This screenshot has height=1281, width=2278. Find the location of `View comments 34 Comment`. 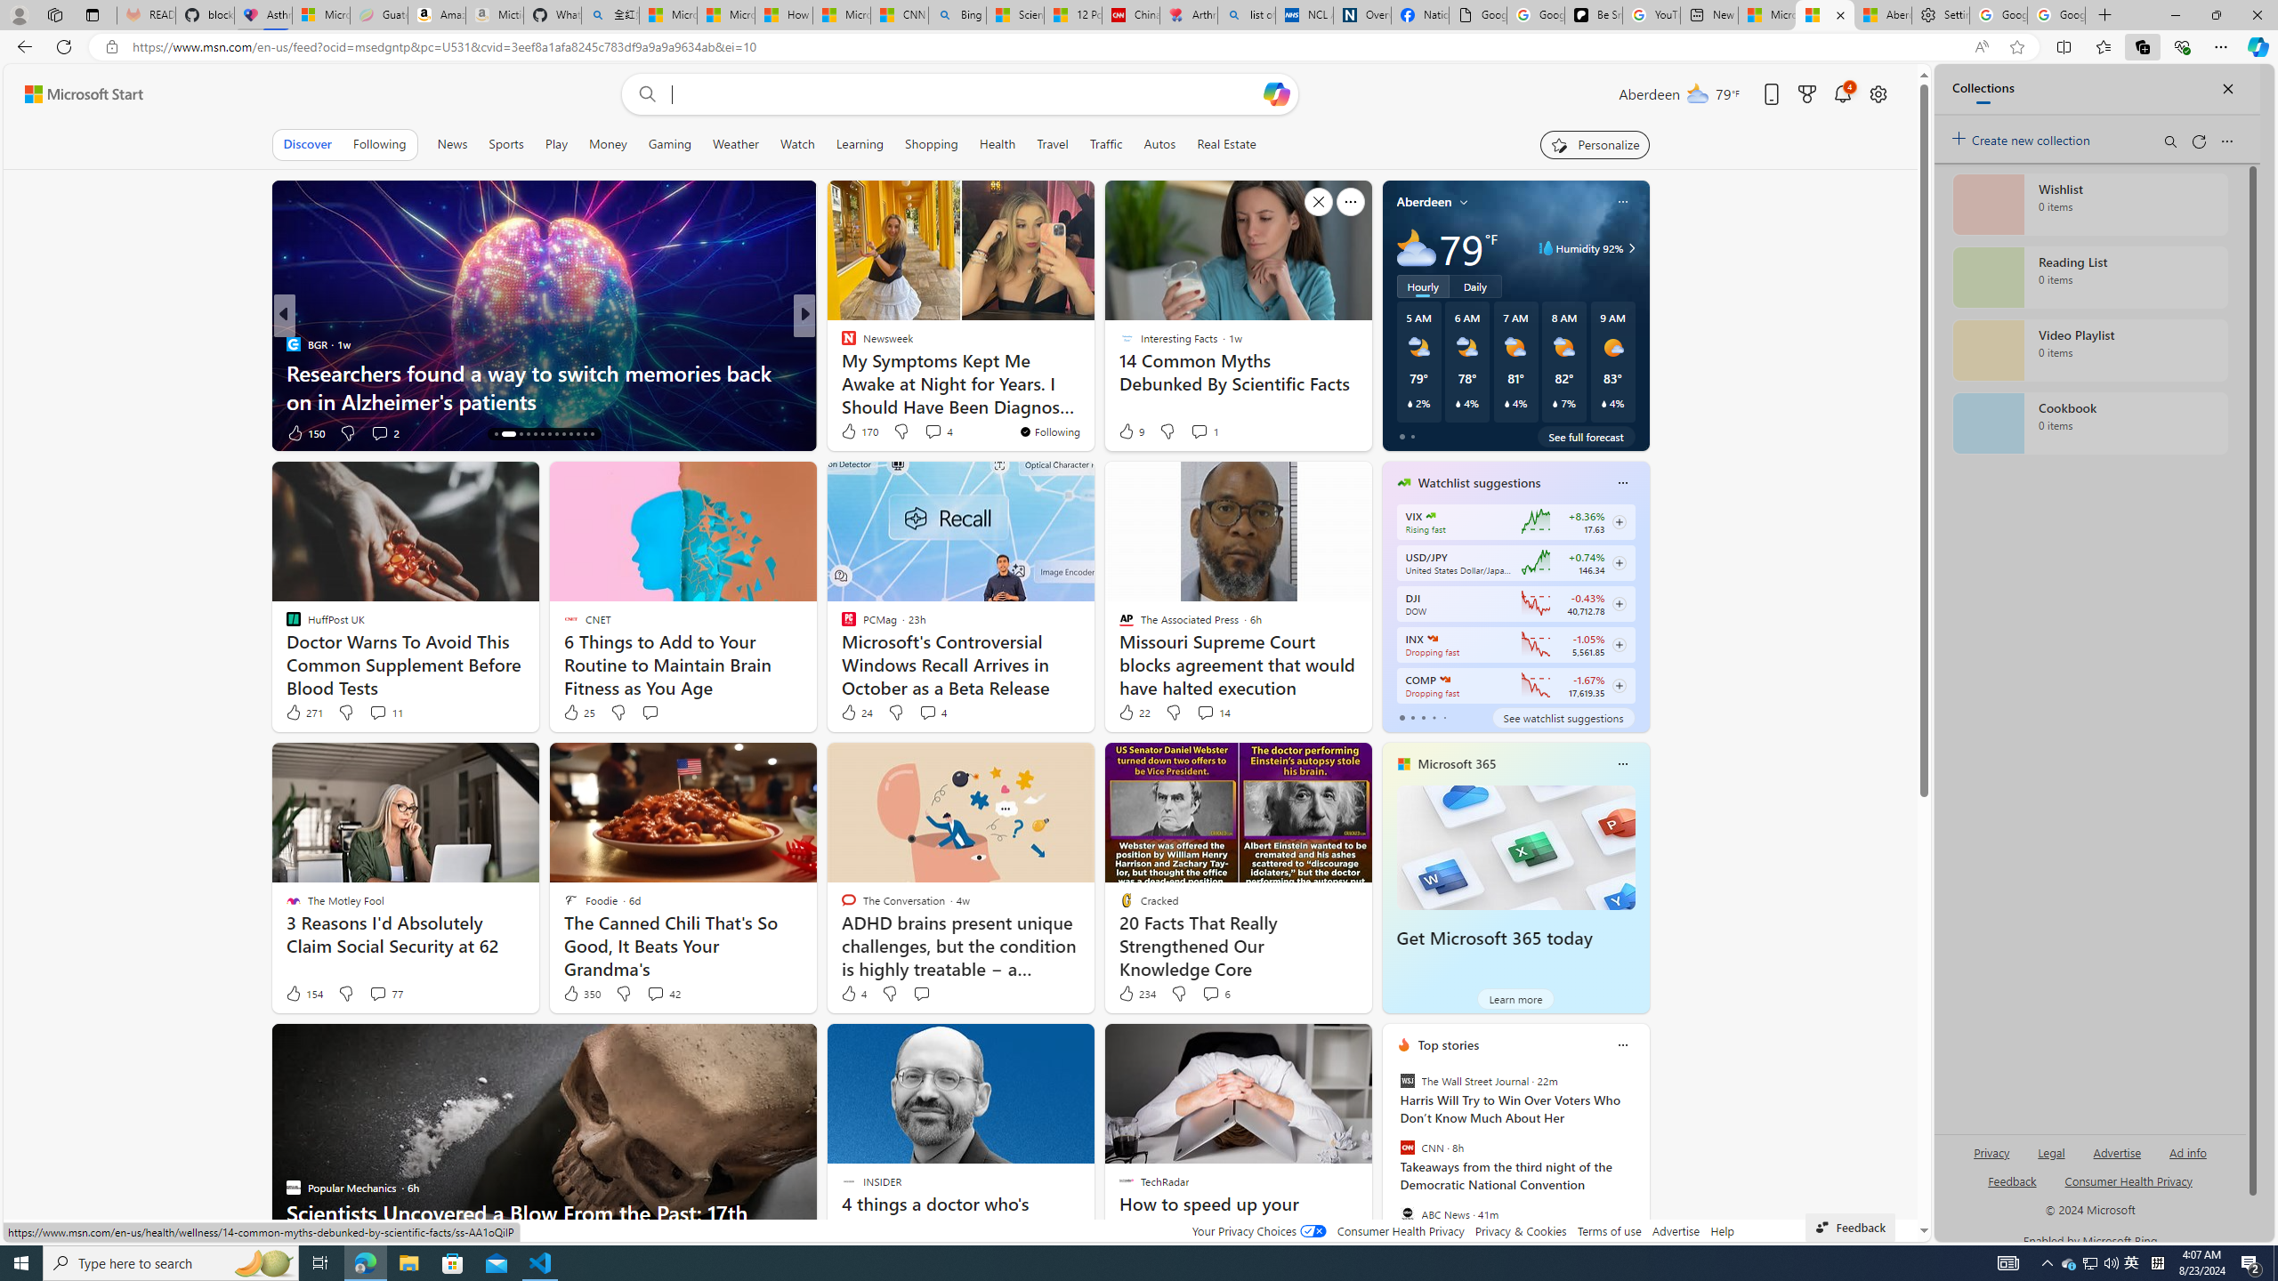

View comments 34 Comment is located at coordinates (927, 432).